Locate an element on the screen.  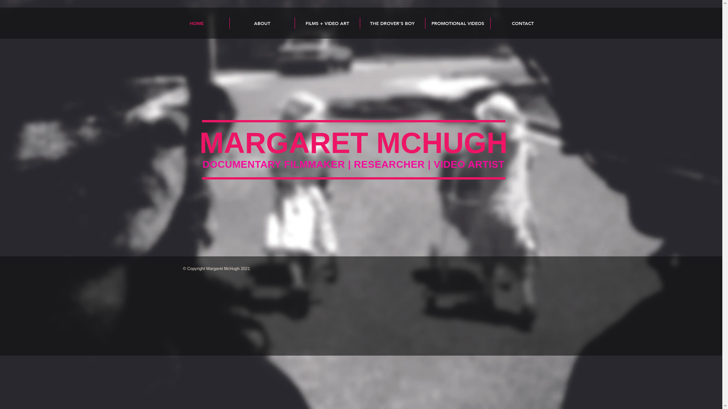
PROMOTIONAL VIDEOS is located at coordinates (458, 23).